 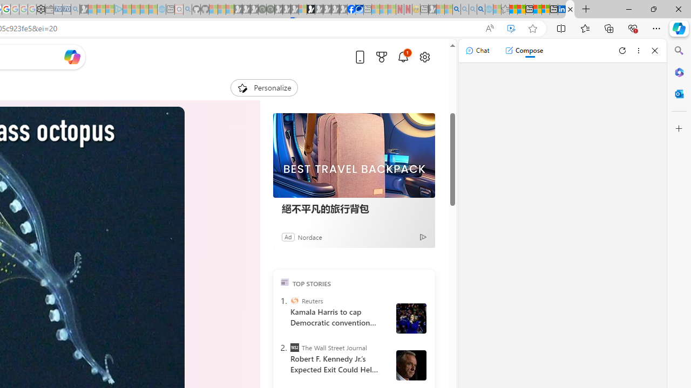 I want to click on The Wall Street Journal, so click(x=295, y=348).